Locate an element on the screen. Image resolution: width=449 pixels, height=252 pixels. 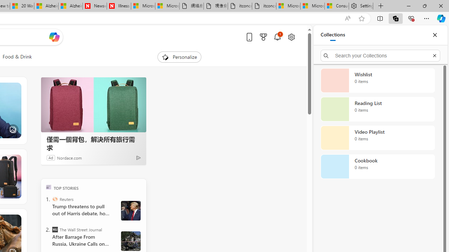
Nordace.com is located at coordinates (69, 157).